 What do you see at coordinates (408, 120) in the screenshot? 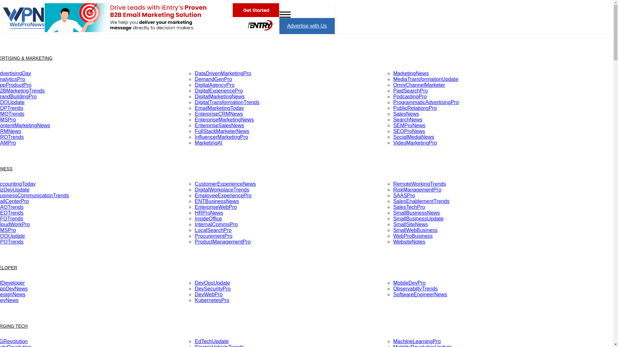
I see `SearchNews` at bounding box center [408, 120].